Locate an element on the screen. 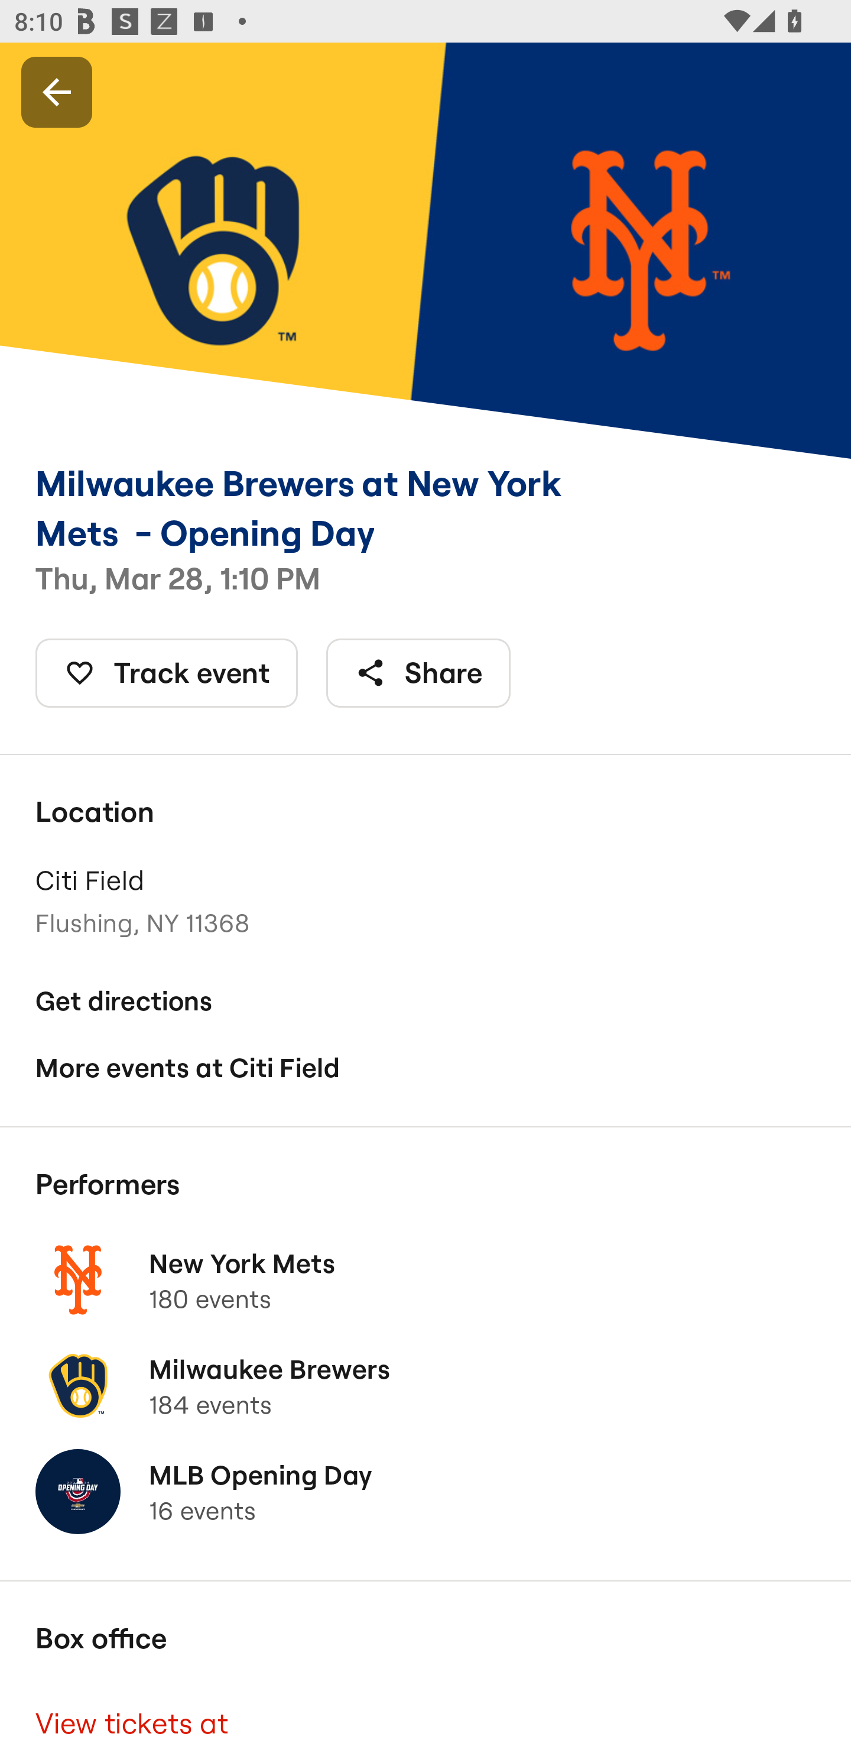  MLB Opening Day 16 events is located at coordinates (425, 1492).